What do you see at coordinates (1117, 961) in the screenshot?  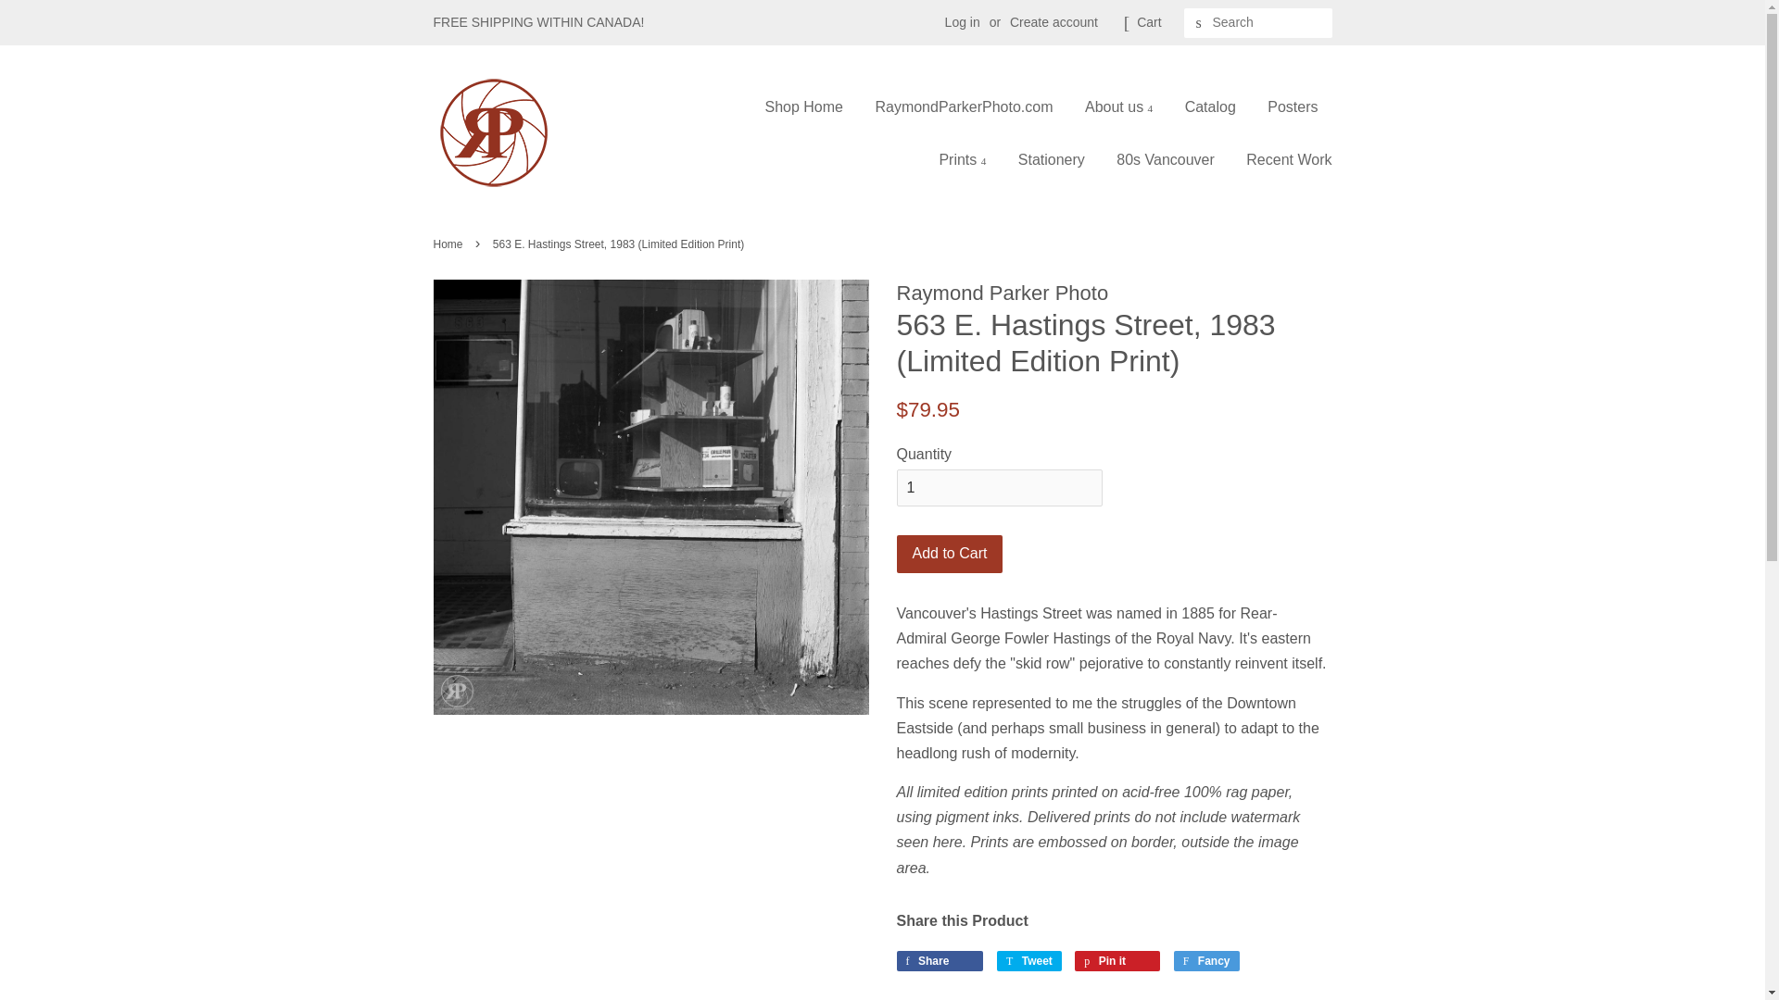 I see `Pin on Pinterest` at bounding box center [1117, 961].